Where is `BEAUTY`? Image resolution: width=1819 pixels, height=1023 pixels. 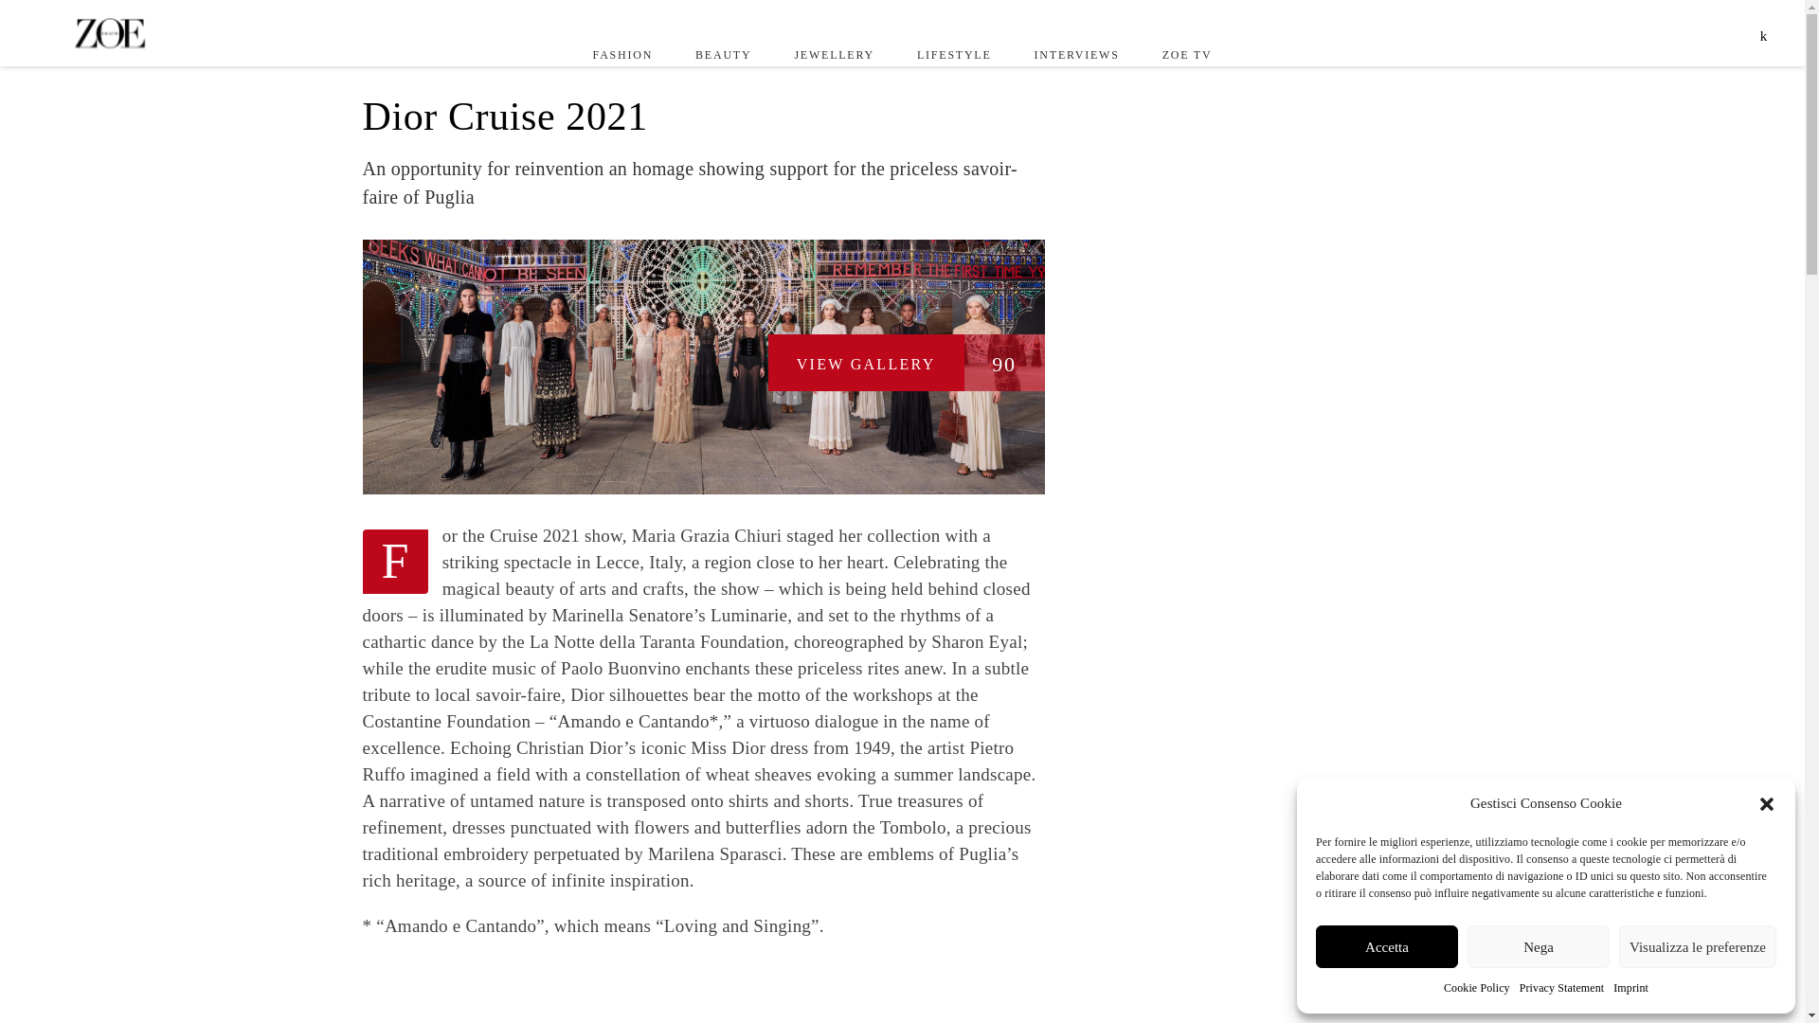 BEAUTY is located at coordinates (723, 54).